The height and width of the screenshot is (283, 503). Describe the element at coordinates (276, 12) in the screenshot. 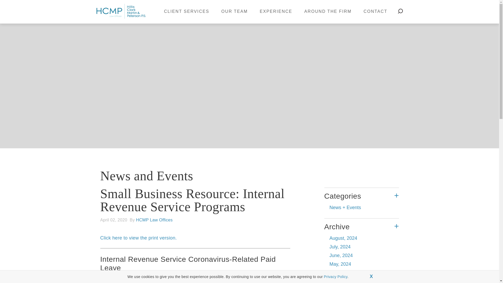

I see `Experience` at that location.